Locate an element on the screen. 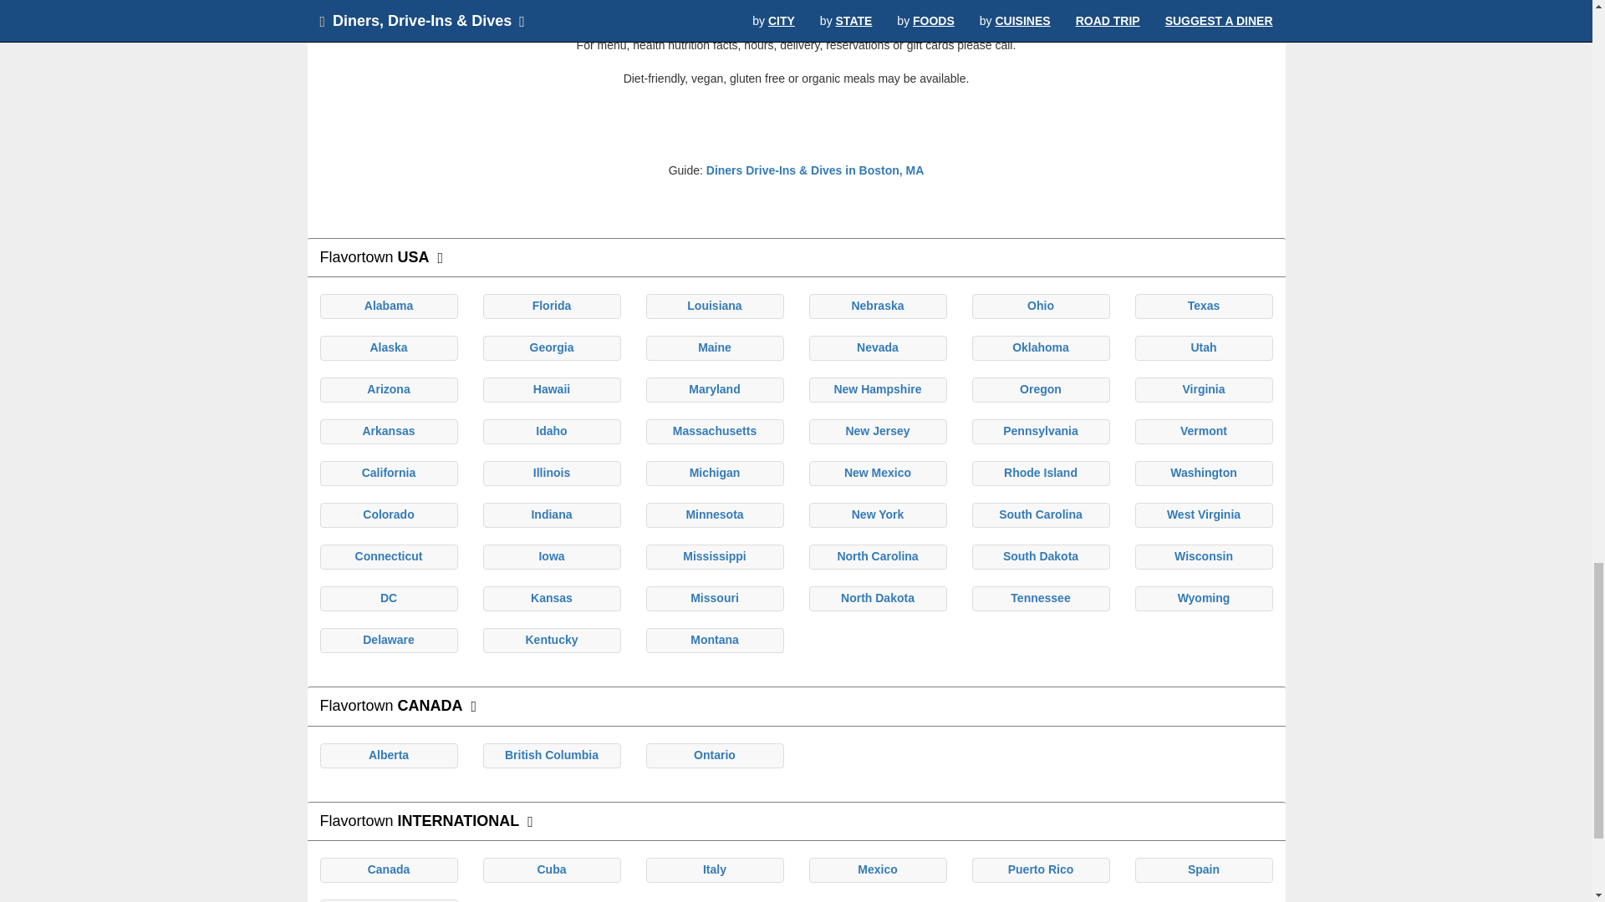  Louisiana is located at coordinates (714, 305).